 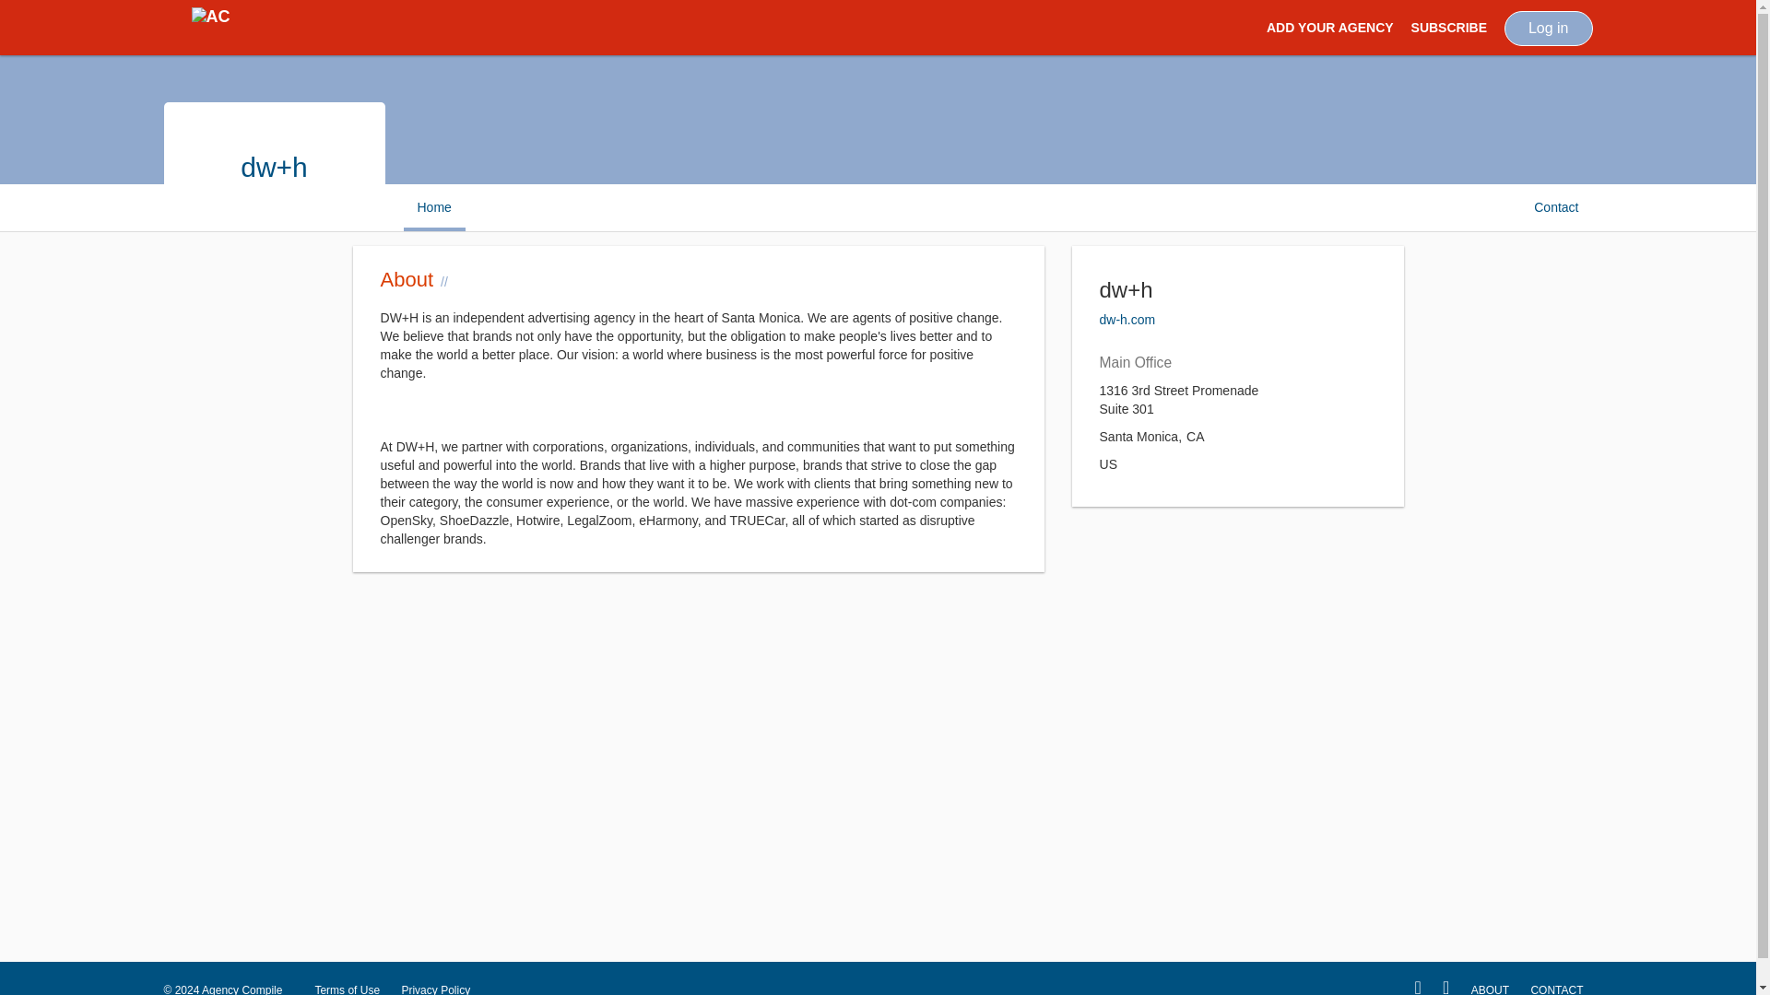 I want to click on ADD YOUR AGENCY, so click(x=1330, y=28).